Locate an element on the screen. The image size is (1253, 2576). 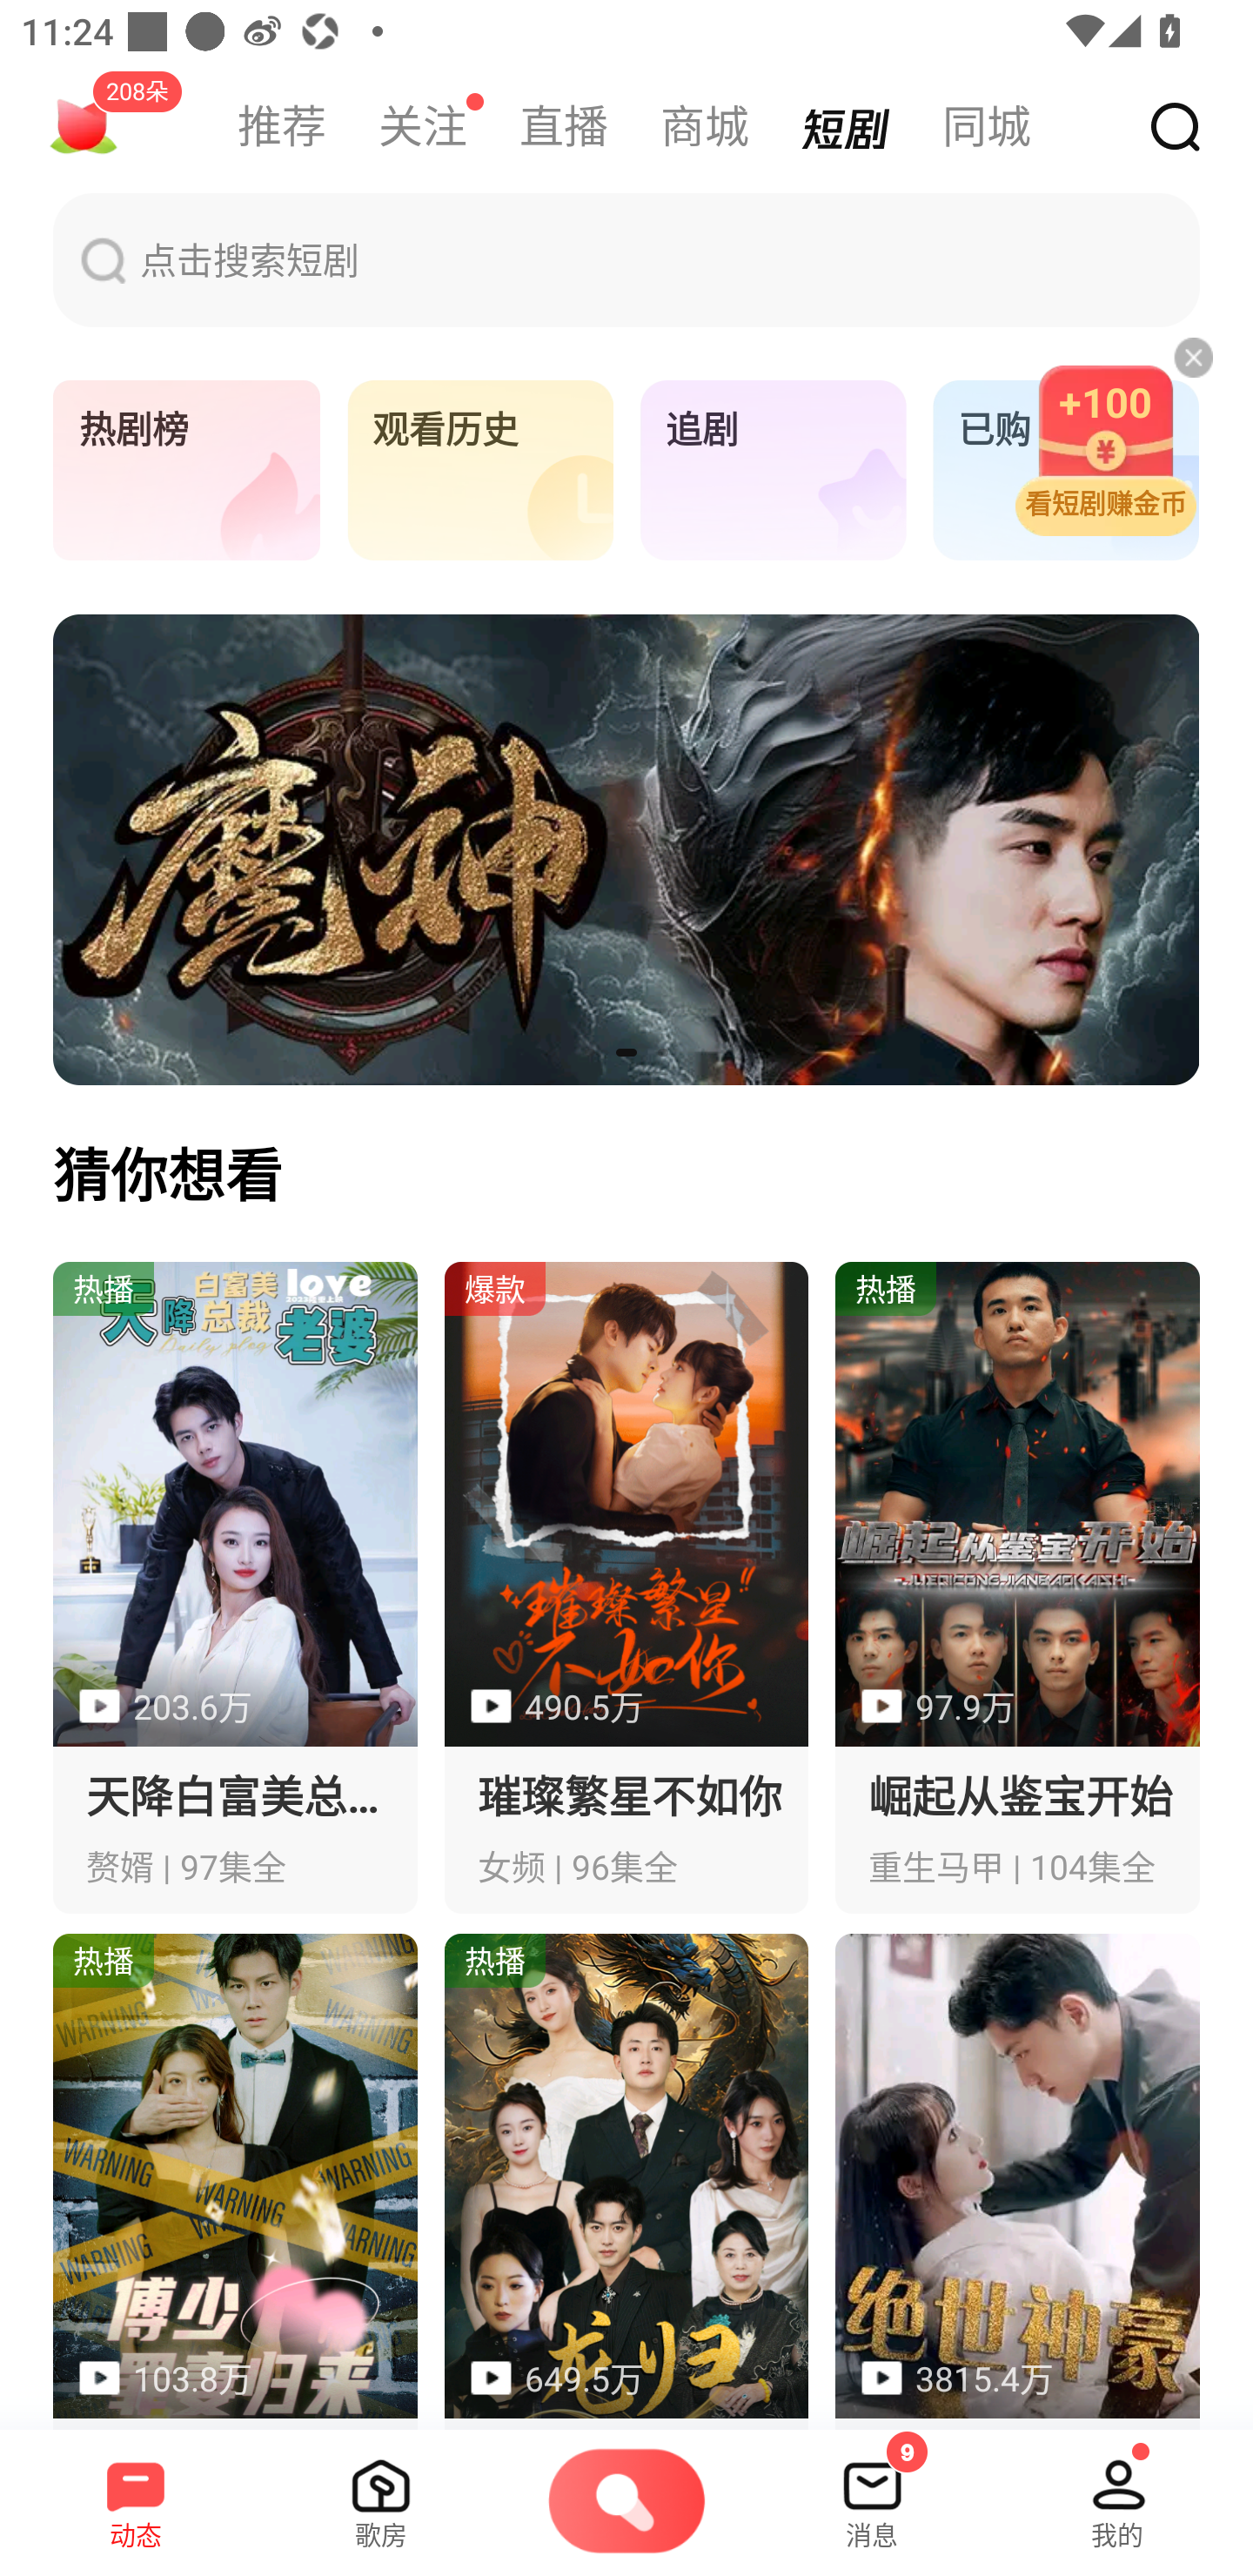
追剧 is located at coordinates (773, 472).